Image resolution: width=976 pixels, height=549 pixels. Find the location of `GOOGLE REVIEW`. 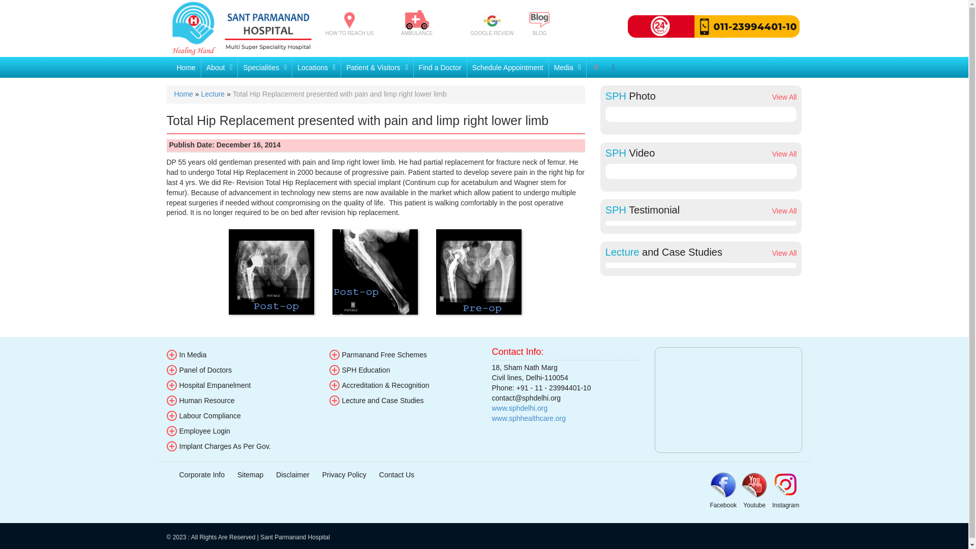

GOOGLE REVIEW is located at coordinates (492, 24).